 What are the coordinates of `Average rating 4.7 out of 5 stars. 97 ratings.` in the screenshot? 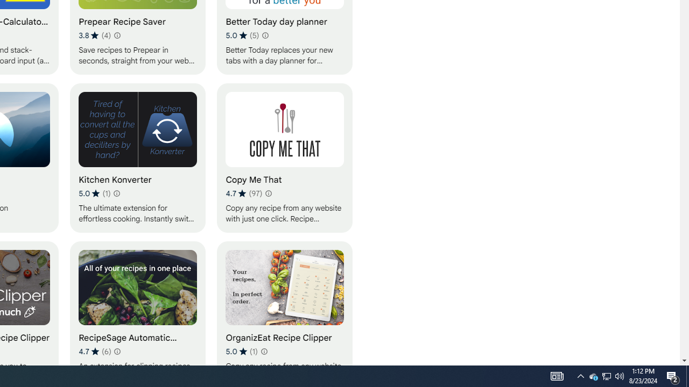 It's located at (243, 193).